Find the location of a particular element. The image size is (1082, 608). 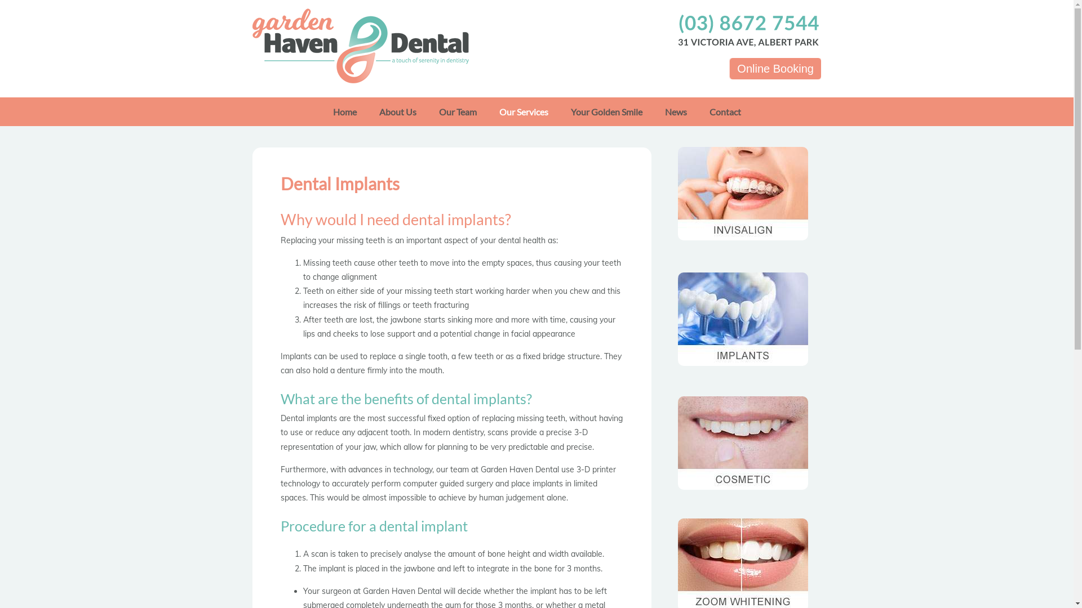

About Us is located at coordinates (397, 111).